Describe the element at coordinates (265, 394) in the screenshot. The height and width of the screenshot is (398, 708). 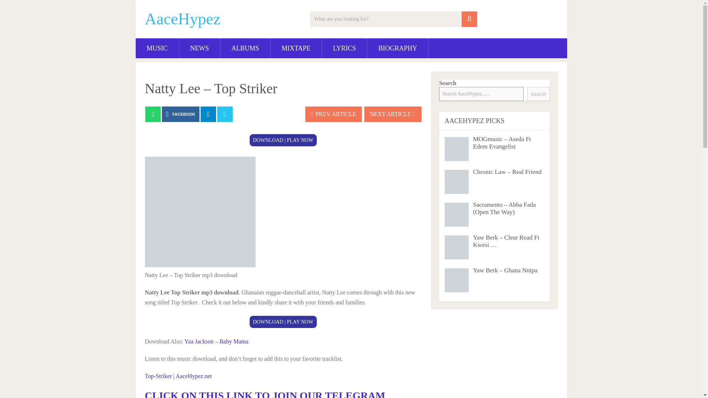
I see `CLICK ON THIS LINK TO JOIN OUR TELEGRAM CHANNEL` at that location.